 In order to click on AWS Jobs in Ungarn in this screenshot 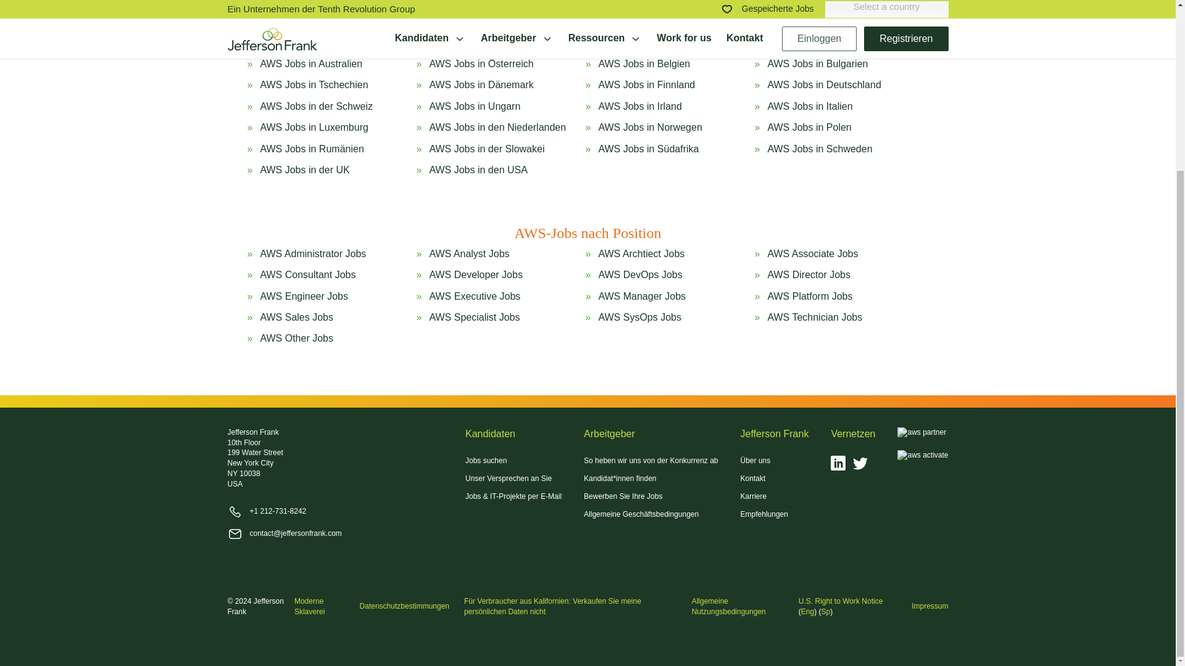, I will do `click(474, 106)`.